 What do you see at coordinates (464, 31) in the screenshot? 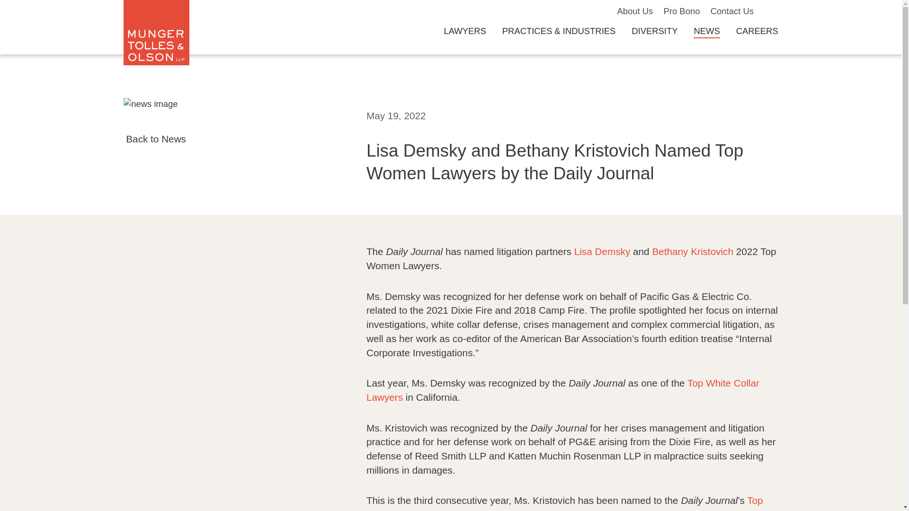
I see `LAWYERS` at bounding box center [464, 31].